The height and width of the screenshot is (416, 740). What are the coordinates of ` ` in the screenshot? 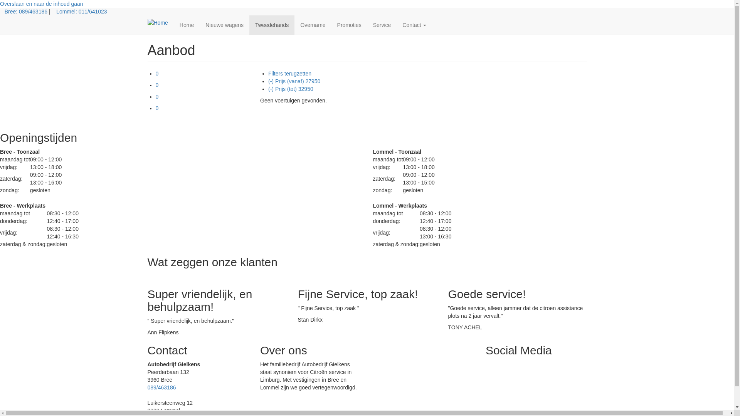 It's located at (489, 364).